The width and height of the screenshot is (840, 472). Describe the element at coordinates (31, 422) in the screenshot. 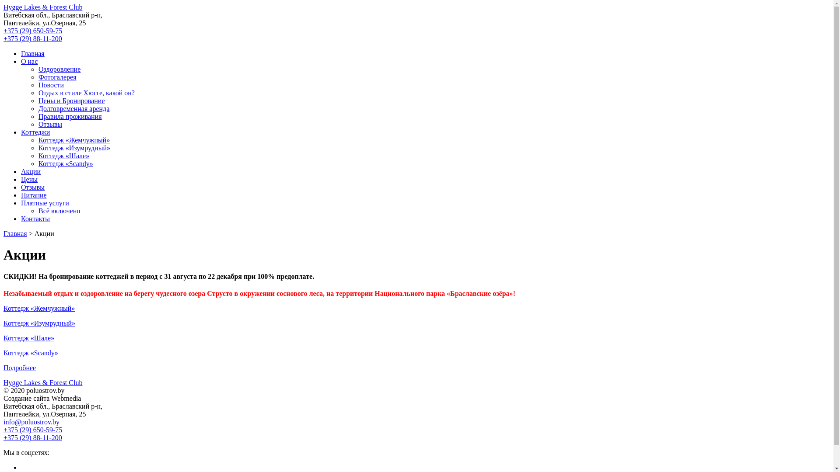

I see `info@poluostrov.by` at that location.